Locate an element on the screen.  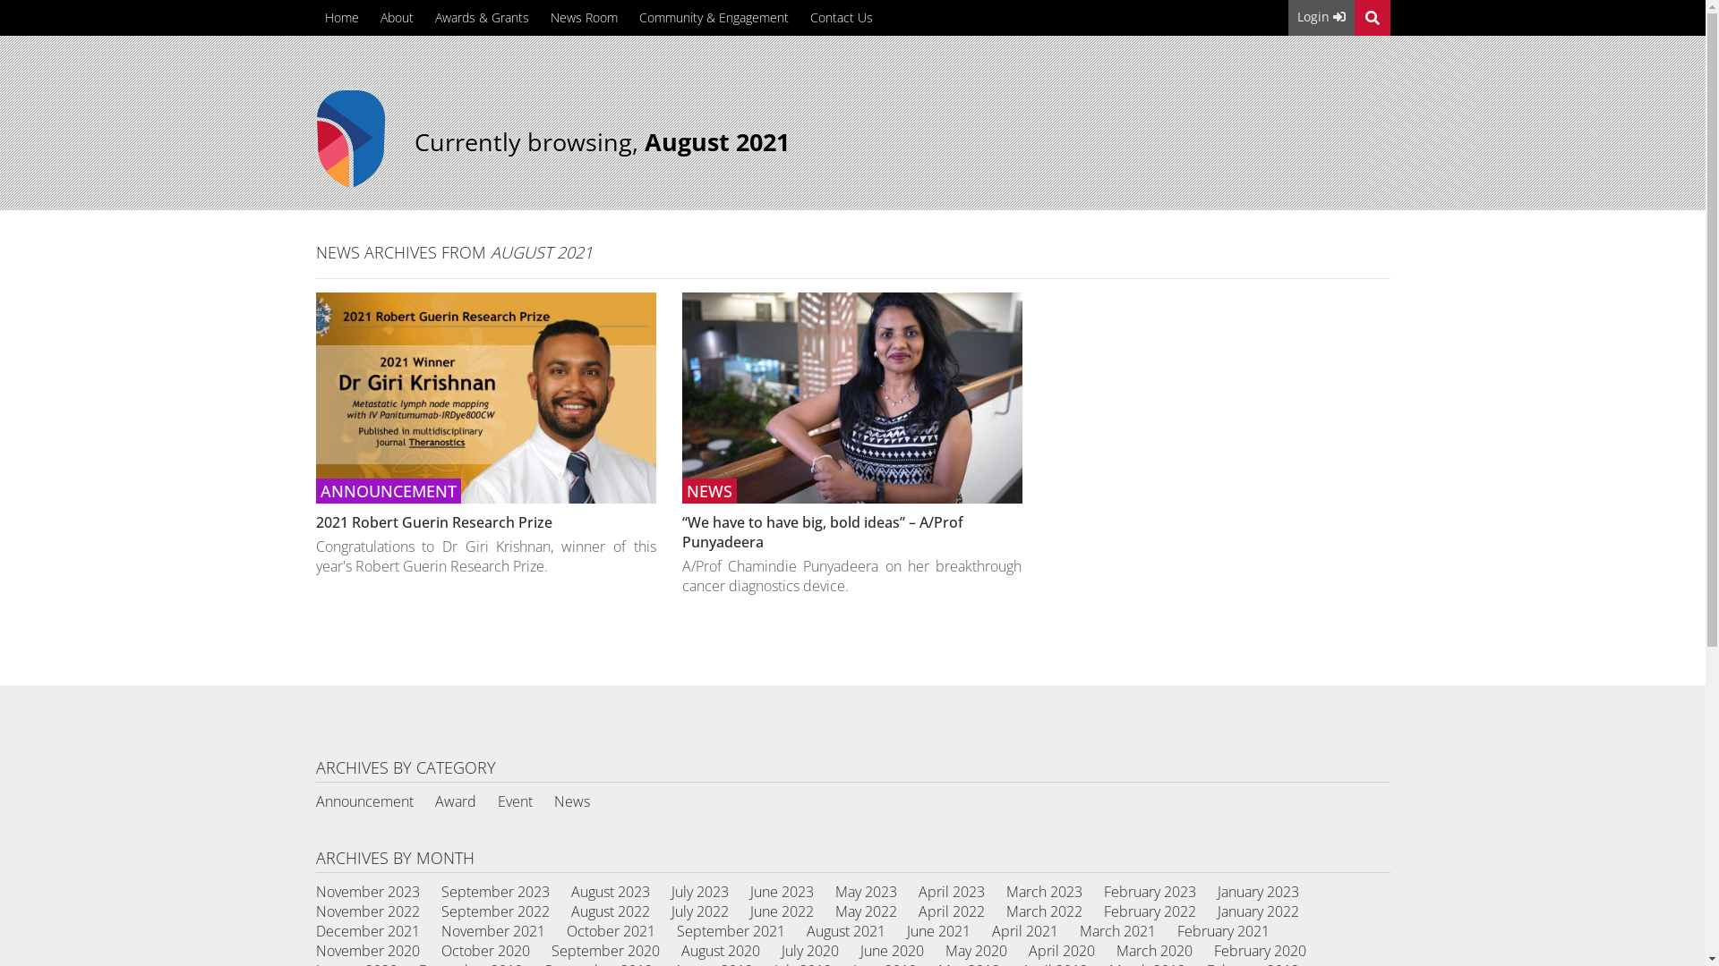
June 2023 is located at coordinates (783, 892).